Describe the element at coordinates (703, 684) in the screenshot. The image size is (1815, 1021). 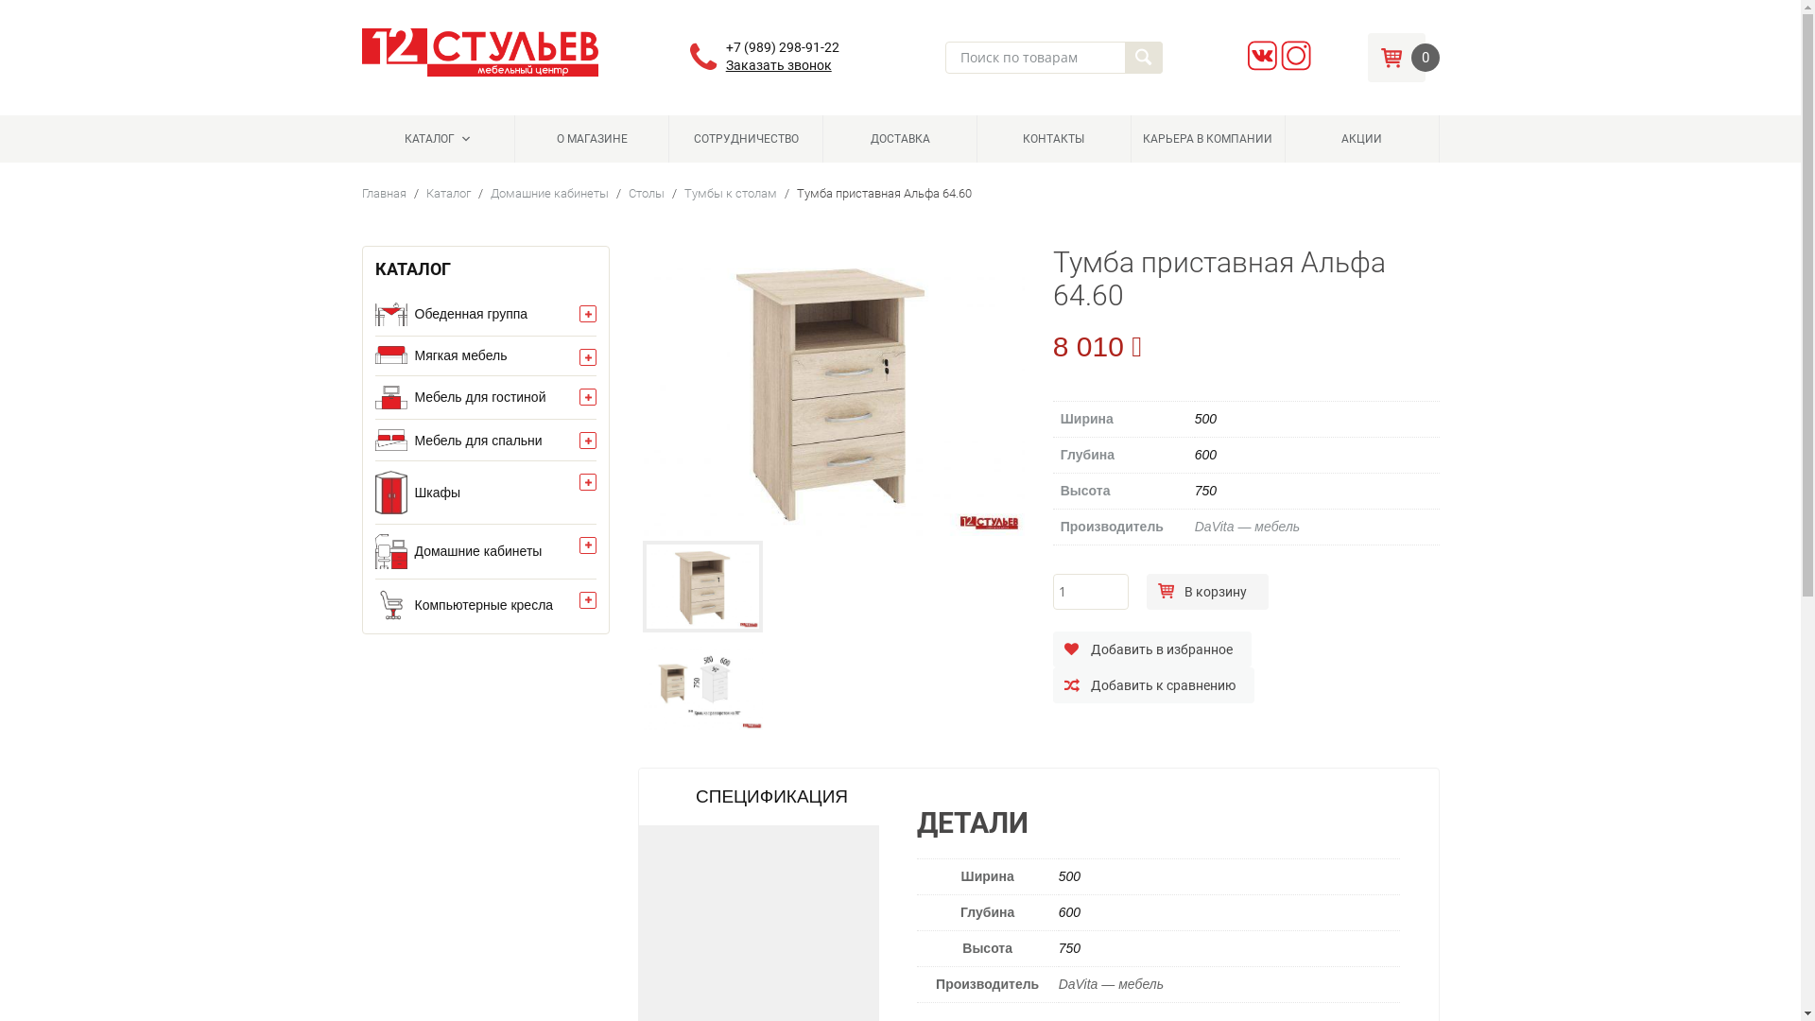
I see `photo_2__0000030068_Alfa 64.60Tumba pristavnaya (1)` at that location.